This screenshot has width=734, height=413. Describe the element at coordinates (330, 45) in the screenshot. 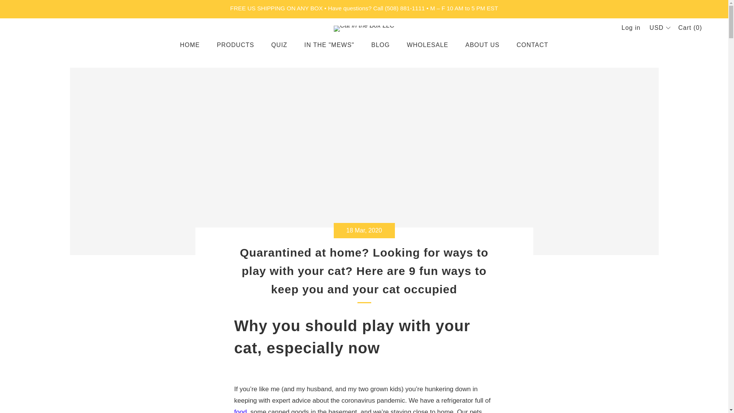

I see `IN THE "MEWS"` at that location.